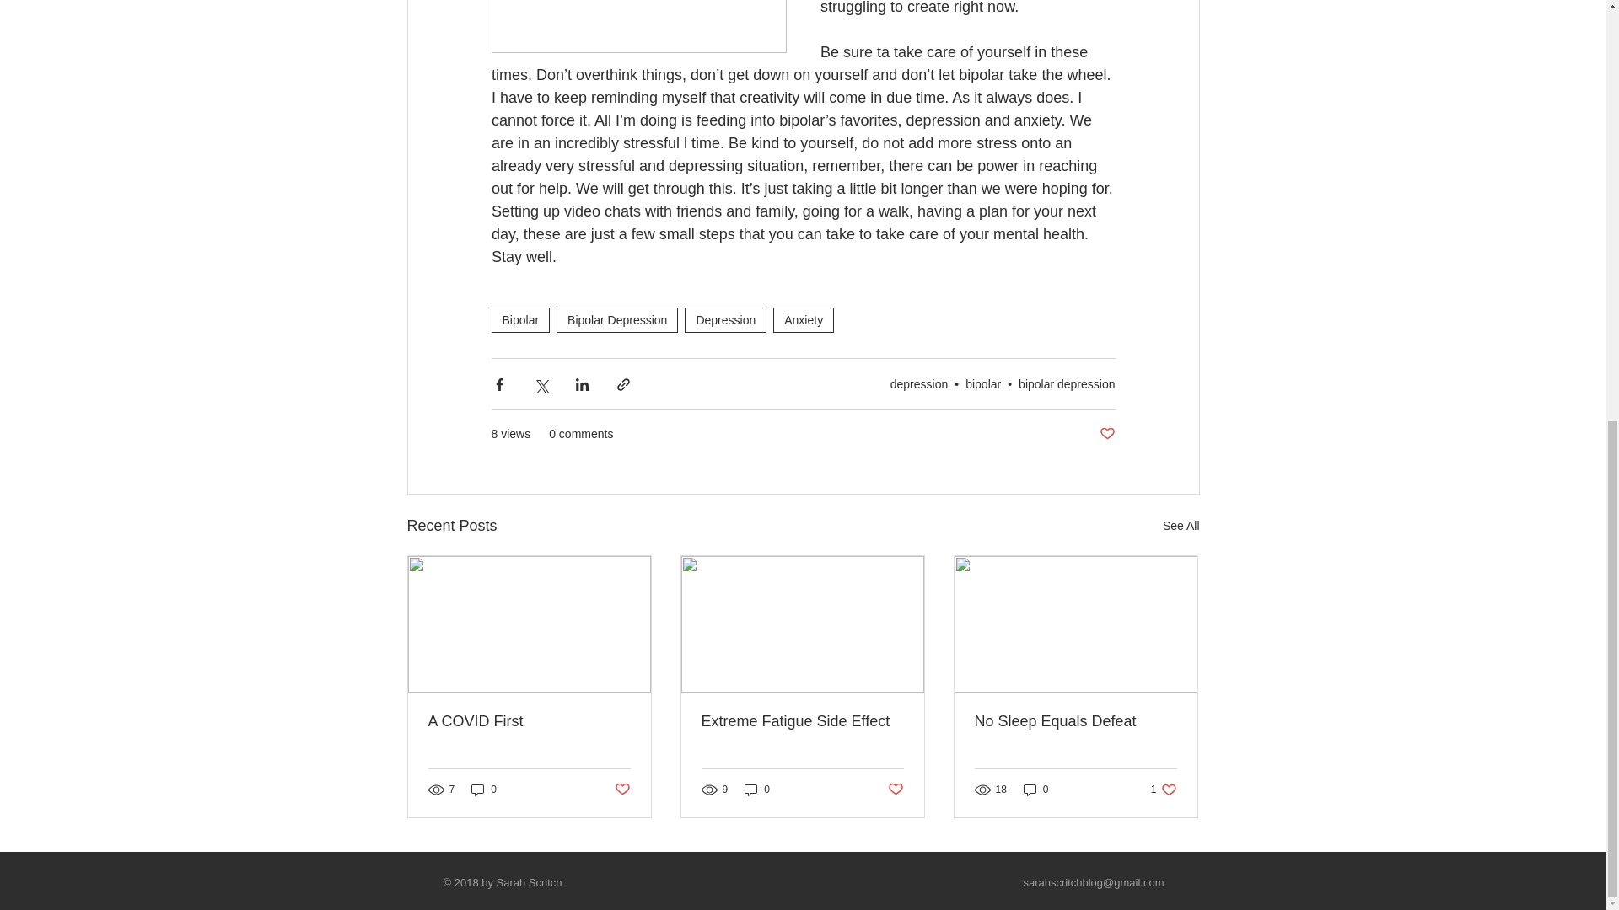  I want to click on Post not marked as liked, so click(1106, 434).